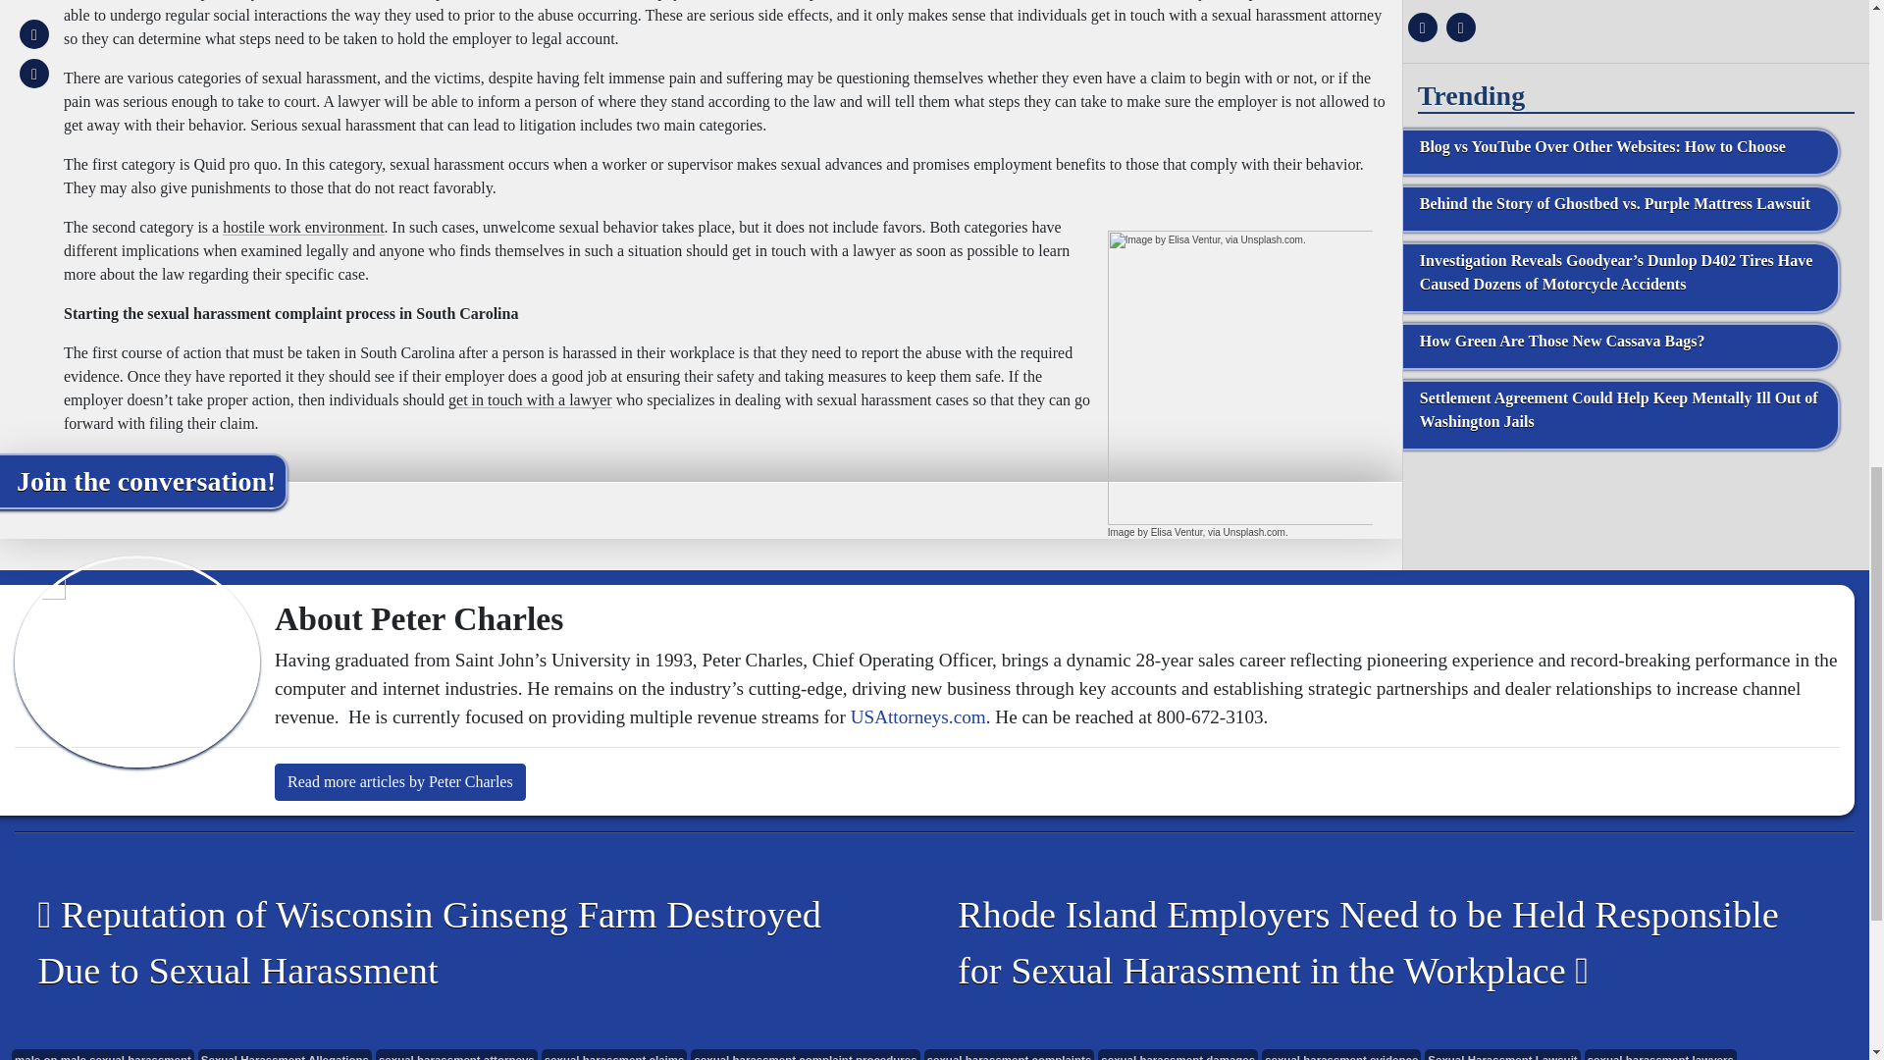  What do you see at coordinates (918, 716) in the screenshot?
I see `USAttorneys.com` at bounding box center [918, 716].